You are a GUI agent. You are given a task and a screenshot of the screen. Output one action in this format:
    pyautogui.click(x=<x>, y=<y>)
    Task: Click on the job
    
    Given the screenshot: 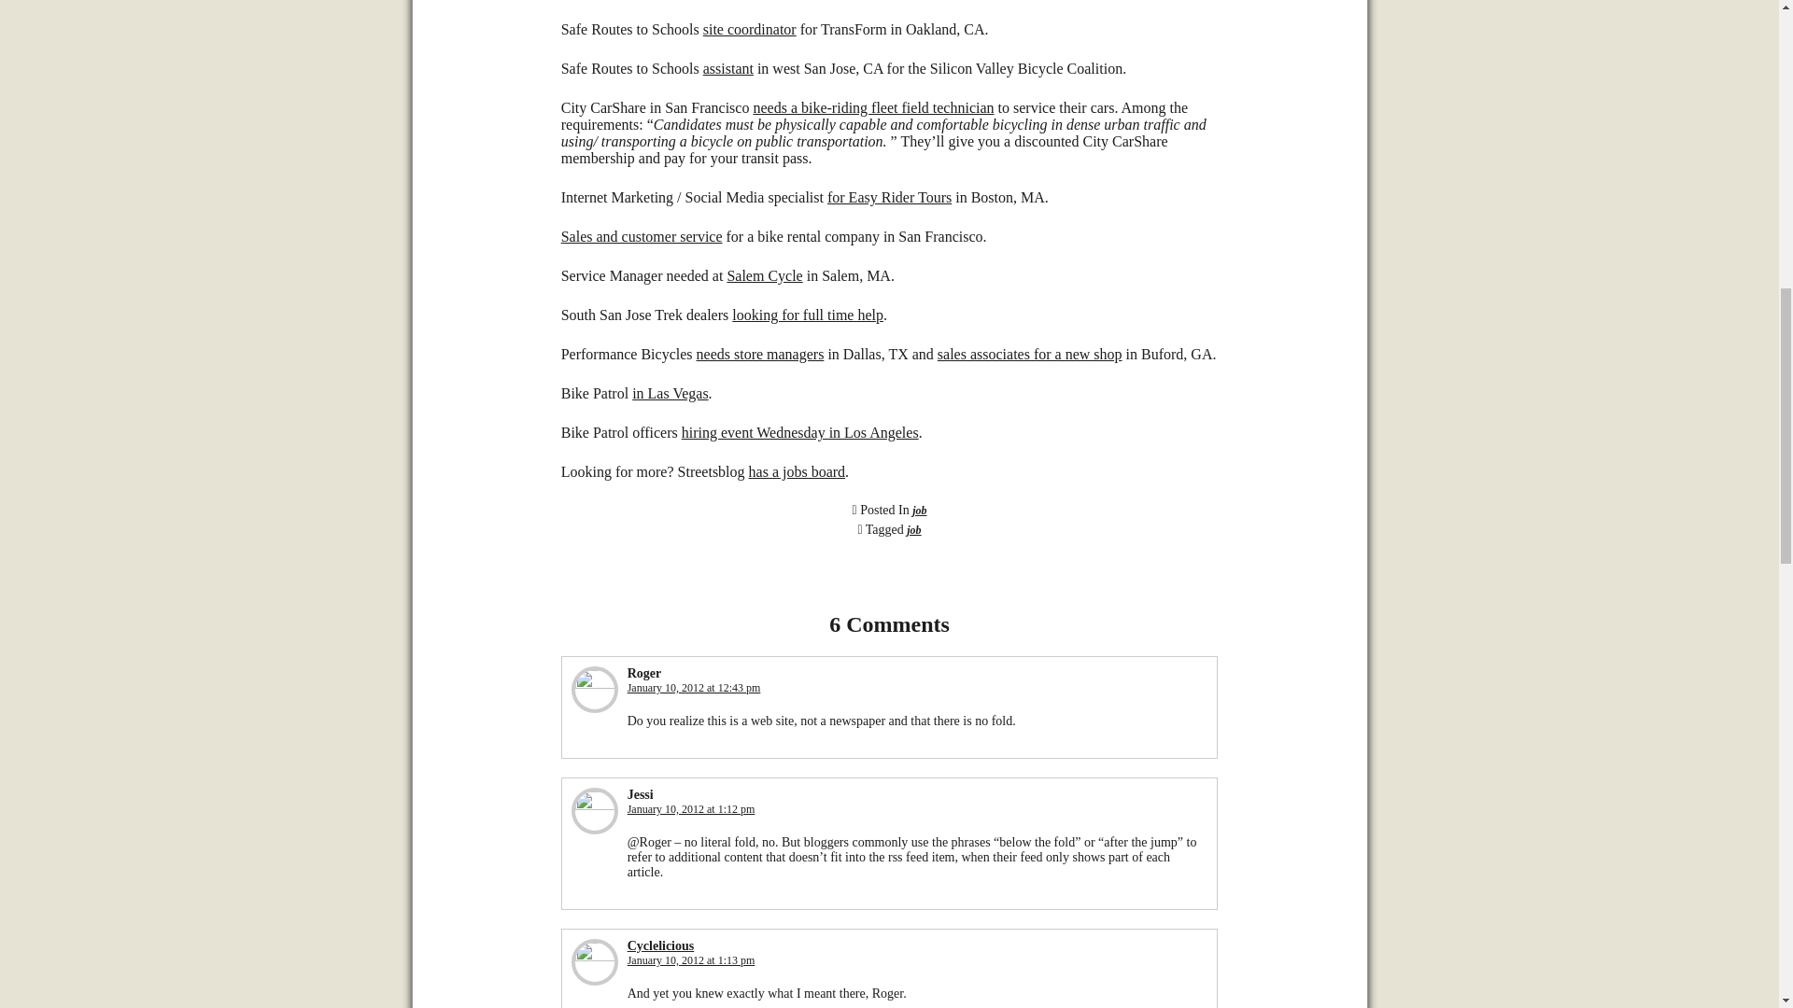 What is the action you would take?
    pyautogui.click(x=919, y=511)
    